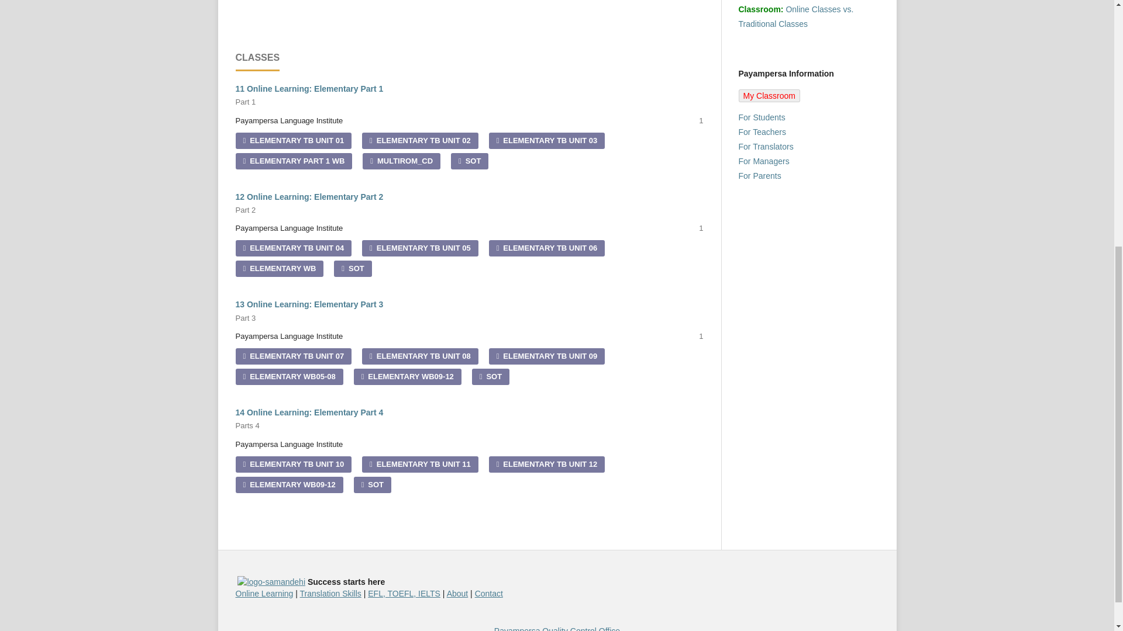 The image size is (1123, 631). What do you see at coordinates (457, 593) in the screenshot?
I see `About Payampersa` at bounding box center [457, 593].